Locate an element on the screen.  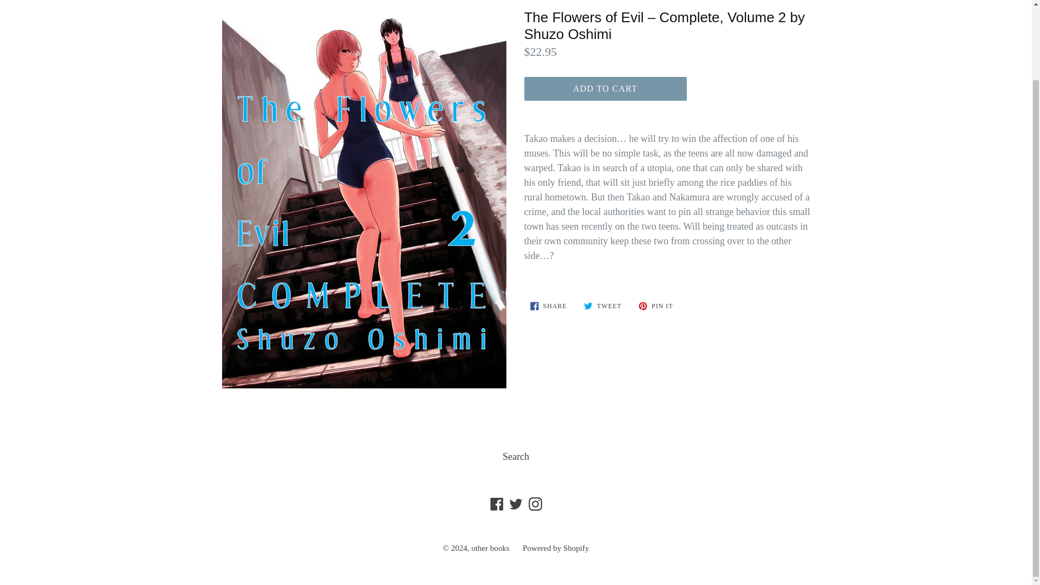
Share on Facebook is located at coordinates (548, 305).